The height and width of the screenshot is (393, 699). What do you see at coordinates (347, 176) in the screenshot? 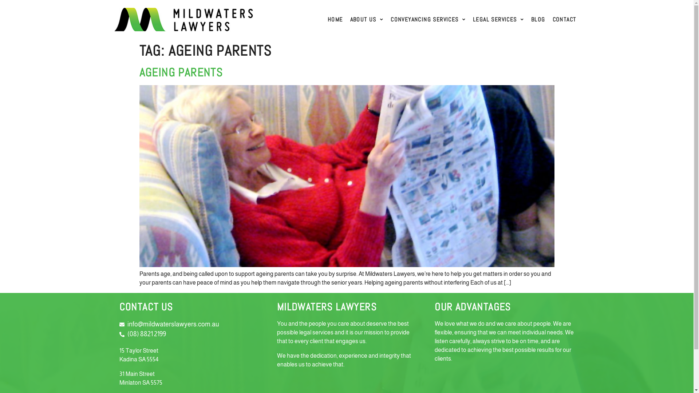
I see `Ageing Parents 1` at bounding box center [347, 176].